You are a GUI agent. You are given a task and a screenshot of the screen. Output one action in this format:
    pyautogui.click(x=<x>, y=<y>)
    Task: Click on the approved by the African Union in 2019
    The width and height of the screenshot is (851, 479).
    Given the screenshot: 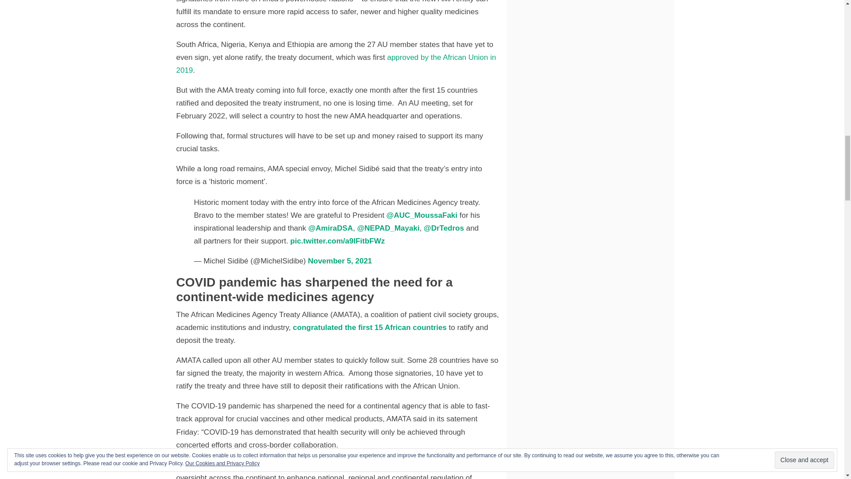 What is the action you would take?
    pyautogui.click(x=336, y=64)
    